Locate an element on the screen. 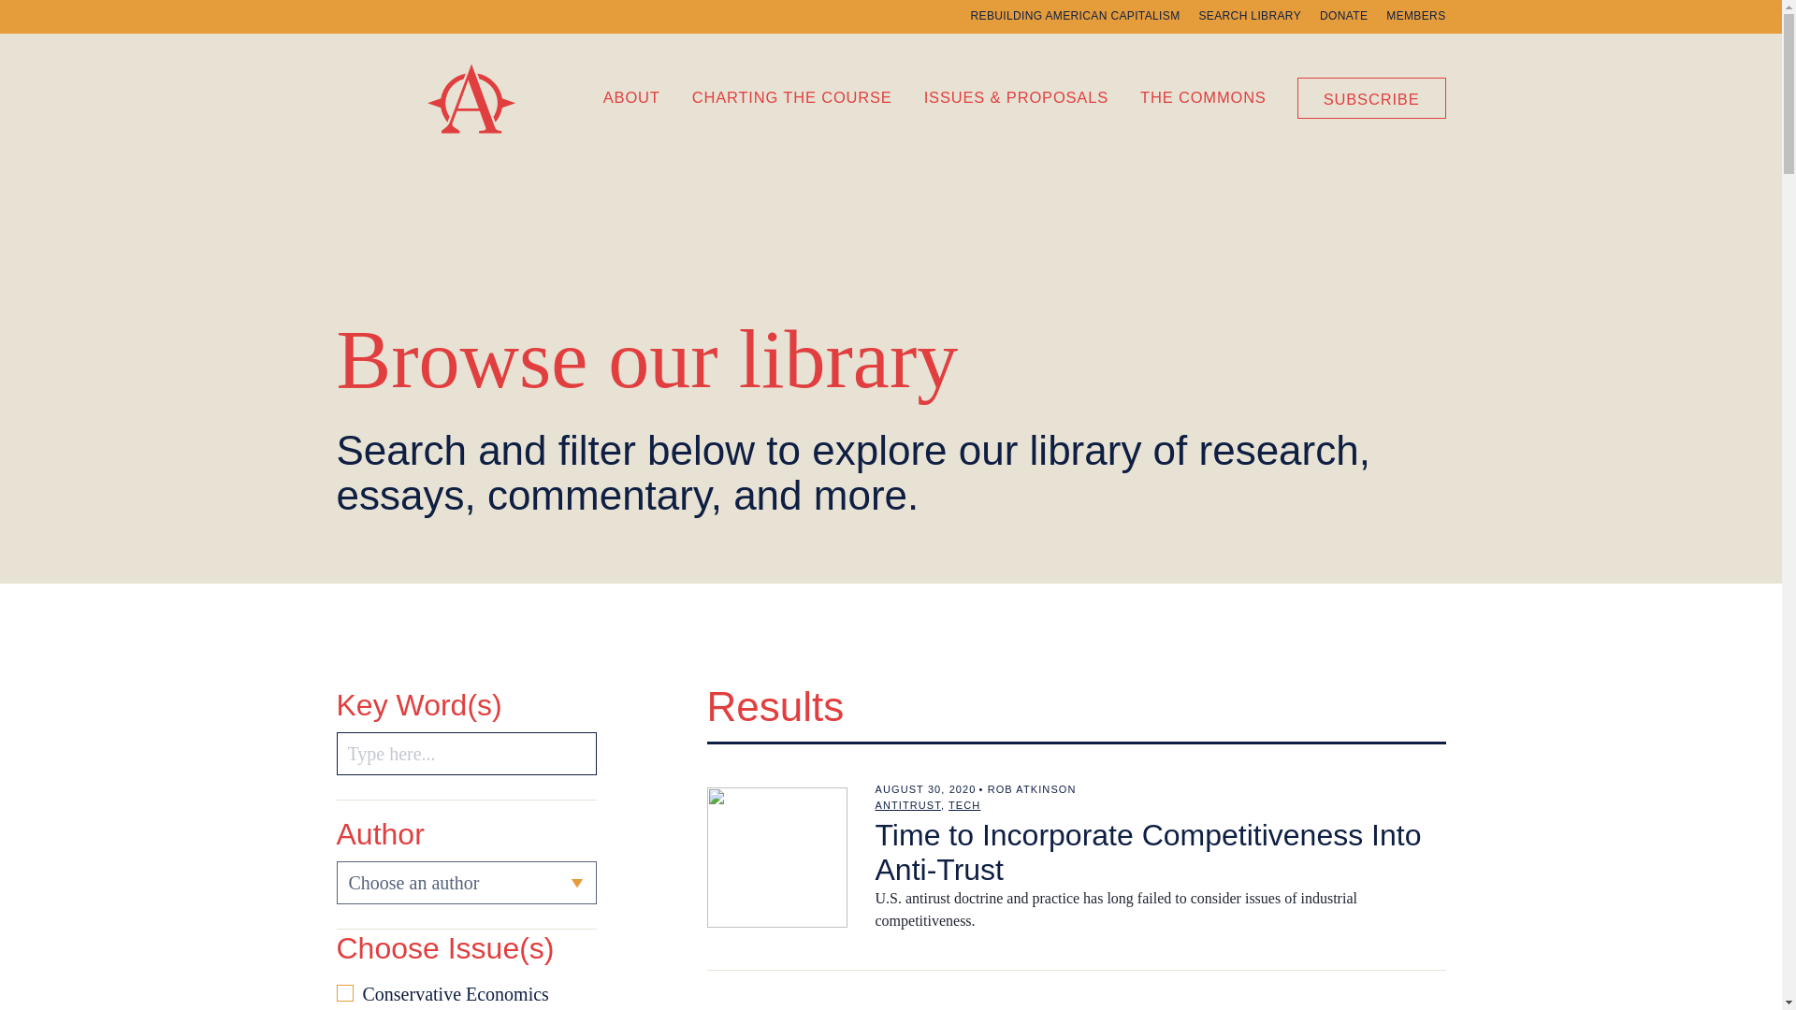 The height and width of the screenshot is (1010, 1796). conservative-economics is located at coordinates (345, 993).